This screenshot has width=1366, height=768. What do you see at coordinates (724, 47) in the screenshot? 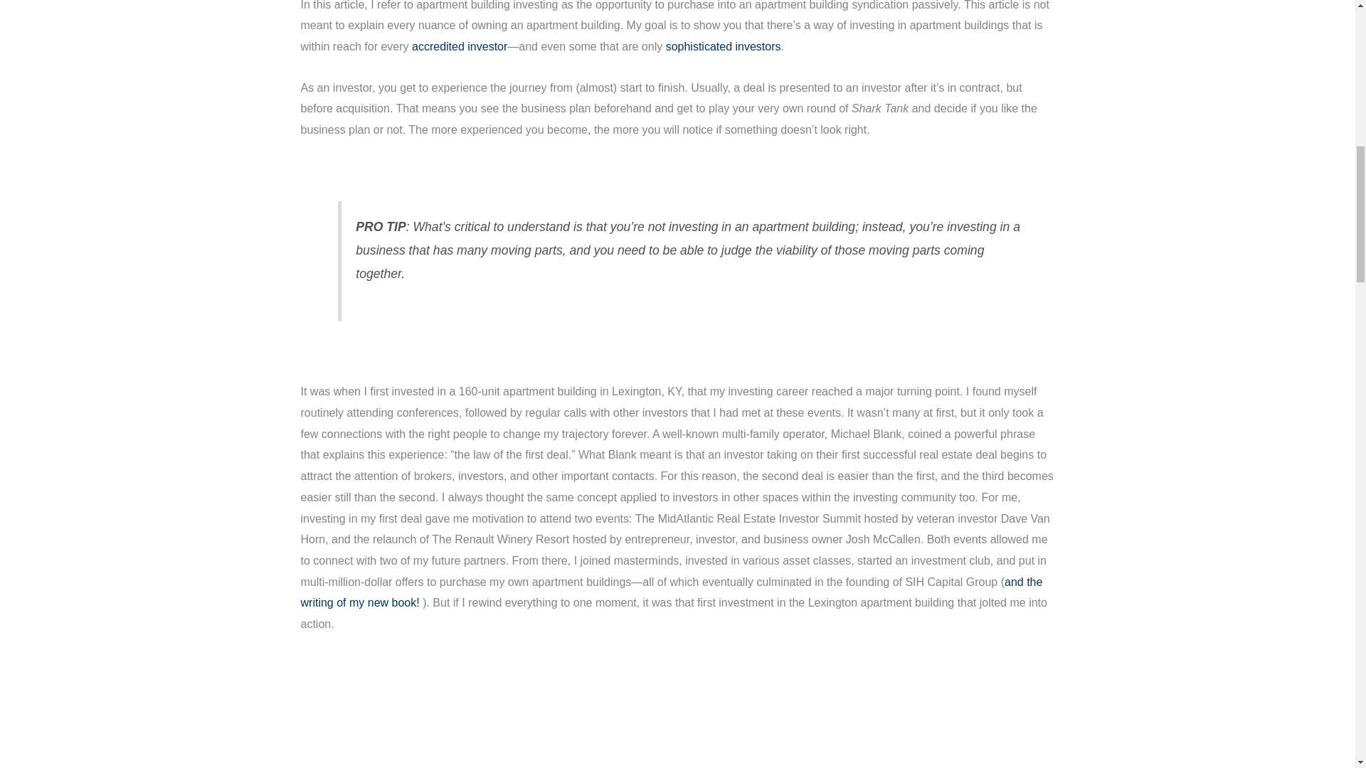
I see `sophisticated investors` at bounding box center [724, 47].